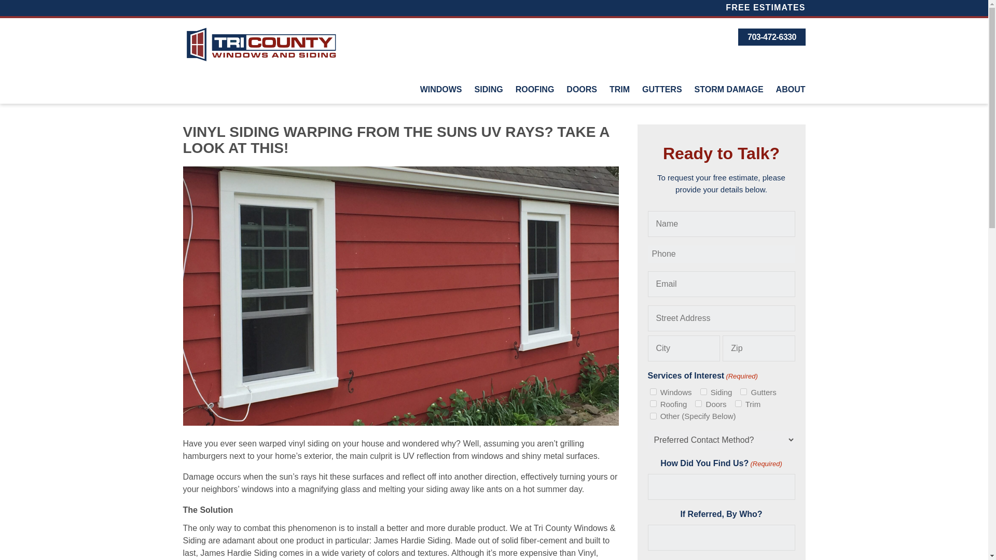  I want to click on Tri County Windows and Siding, so click(260, 45).